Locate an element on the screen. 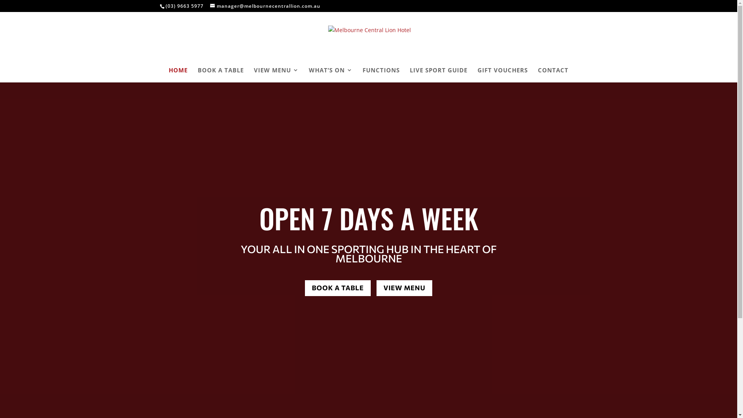  VIEW MENU is located at coordinates (276, 75).